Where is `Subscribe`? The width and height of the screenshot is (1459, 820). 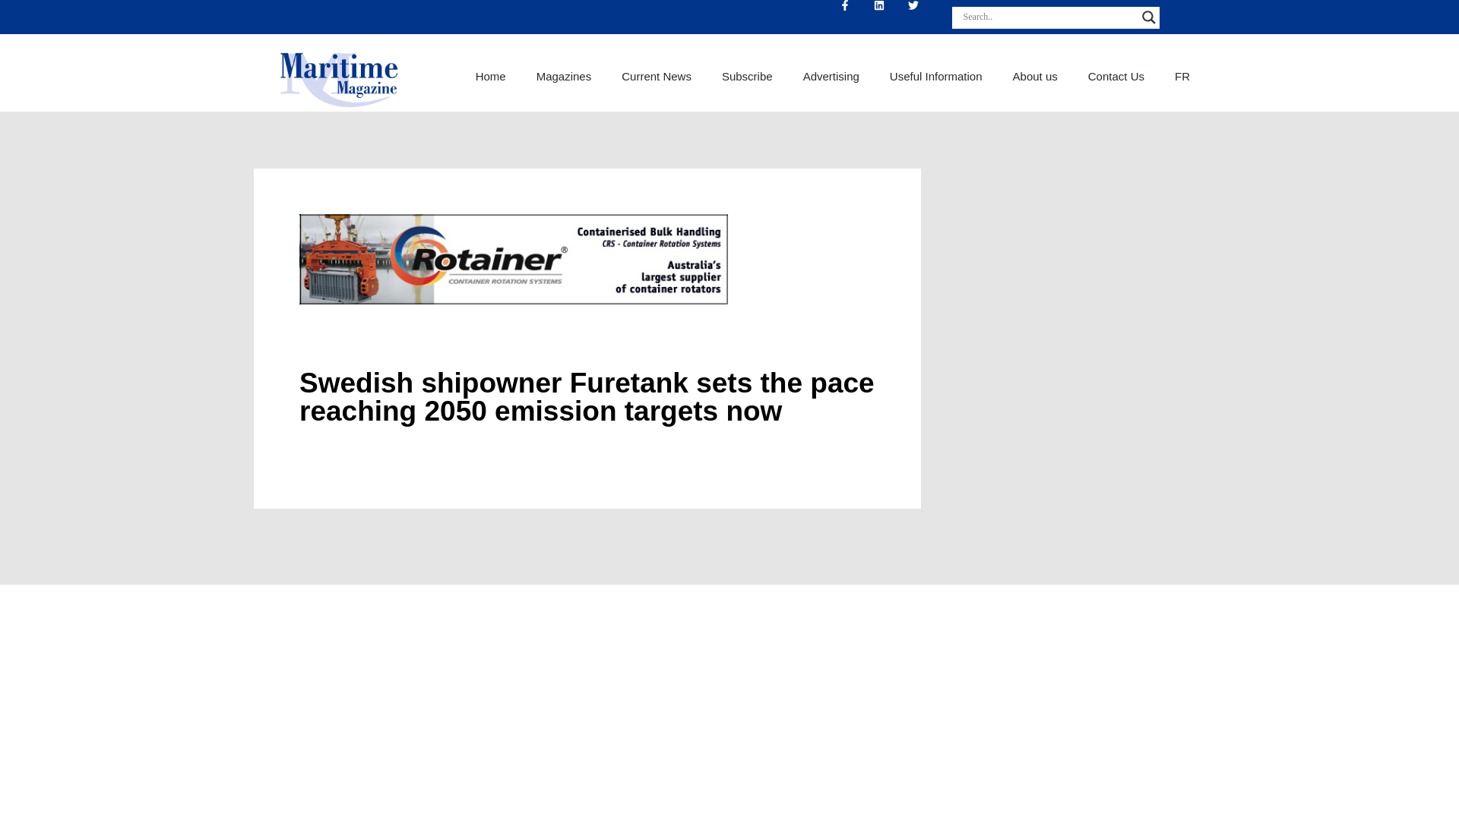 Subscribe is located at coordinates (746, 76).